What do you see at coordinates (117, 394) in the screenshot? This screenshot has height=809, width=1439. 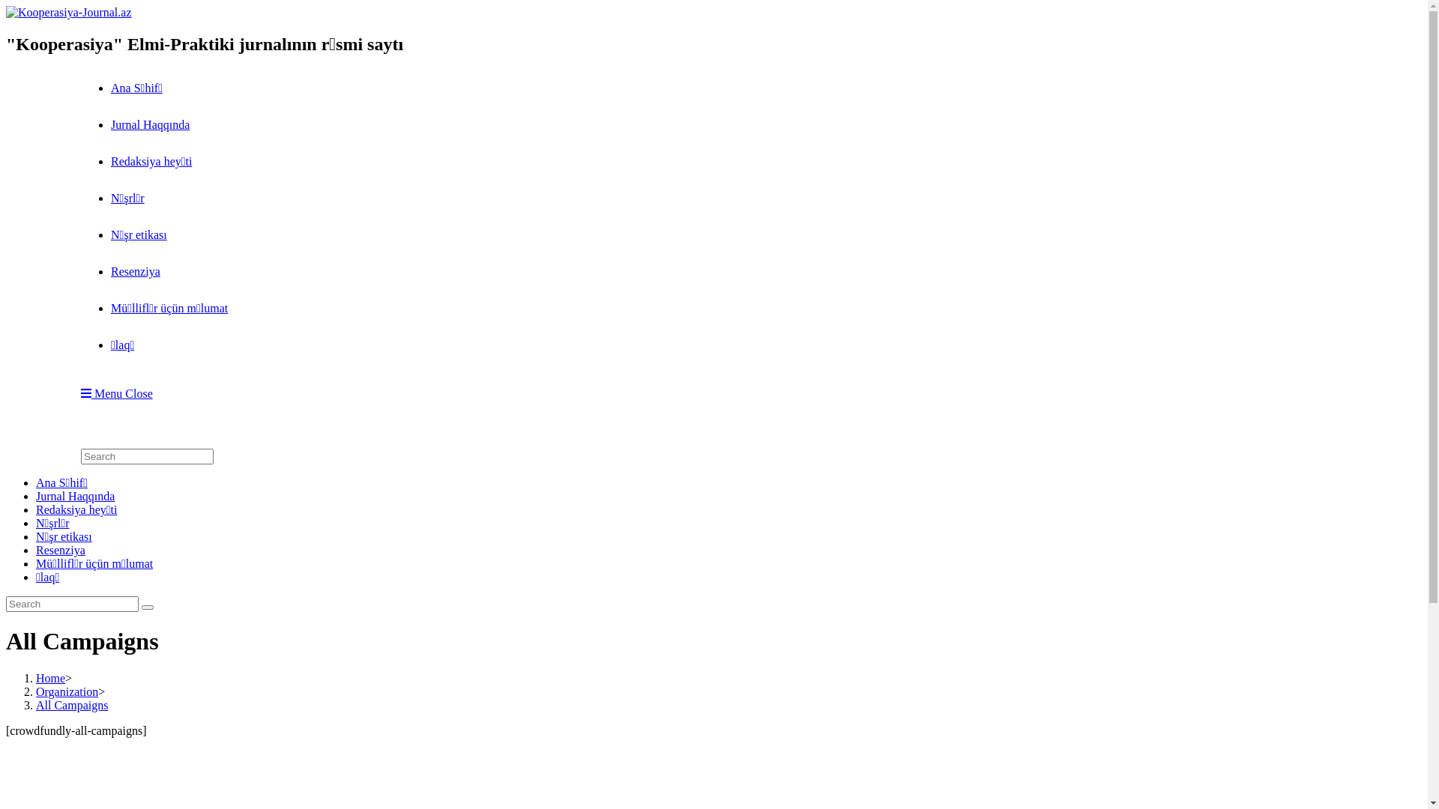 I see `Menu Close` at bounding box center [117, 394].